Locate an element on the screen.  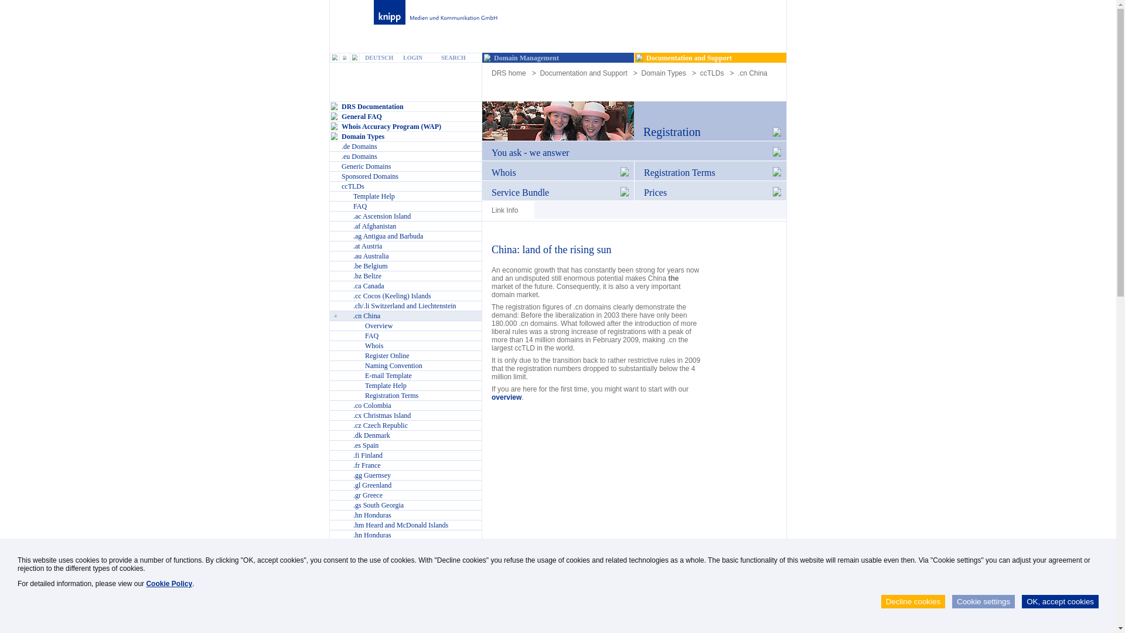
Service Bundle is located at coordinates (558, 198).